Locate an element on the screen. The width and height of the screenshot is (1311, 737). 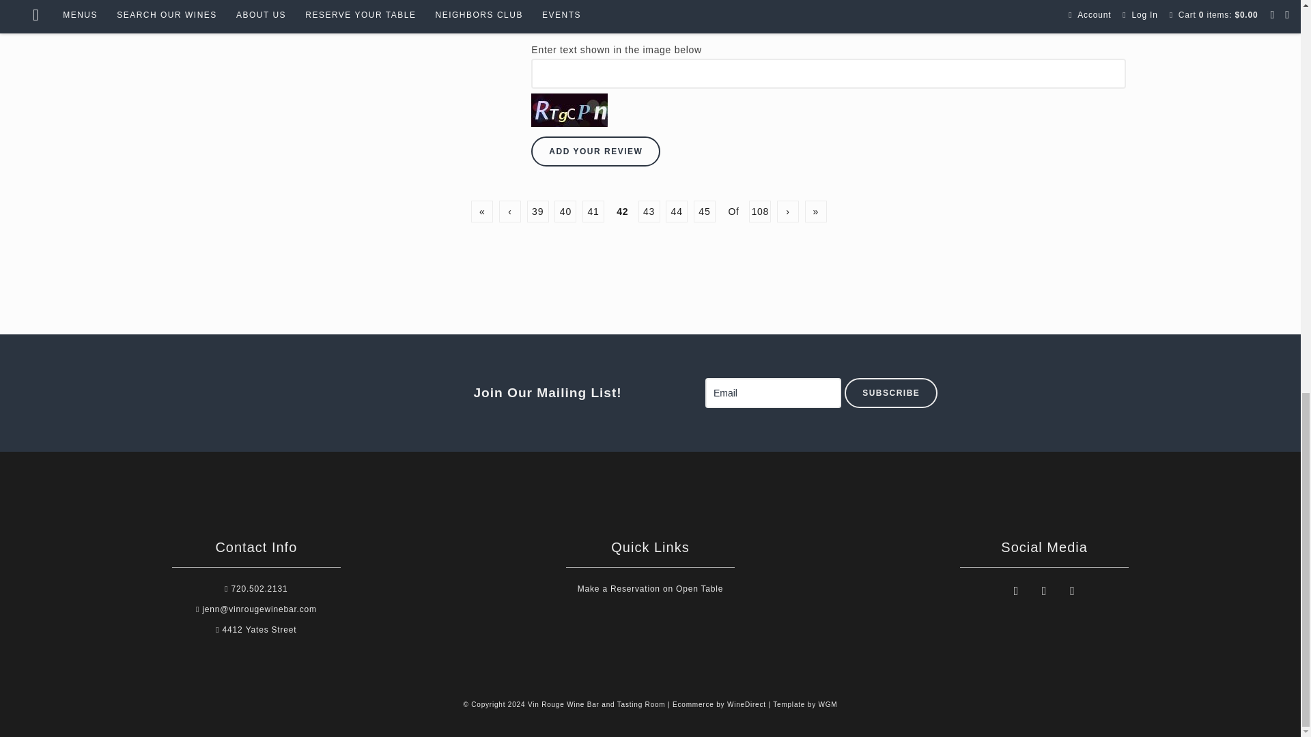
1 is located at coordinates (535, 26).